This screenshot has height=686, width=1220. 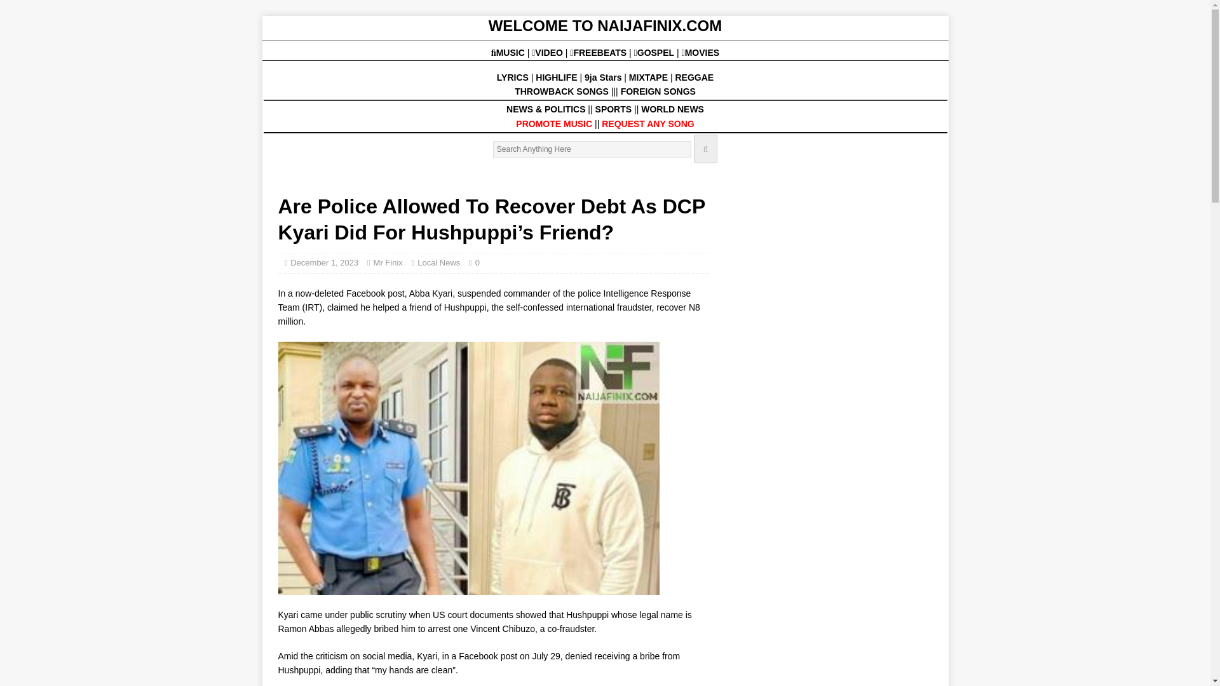 I want to click on GOSPEL, so click(x=656, y=52).